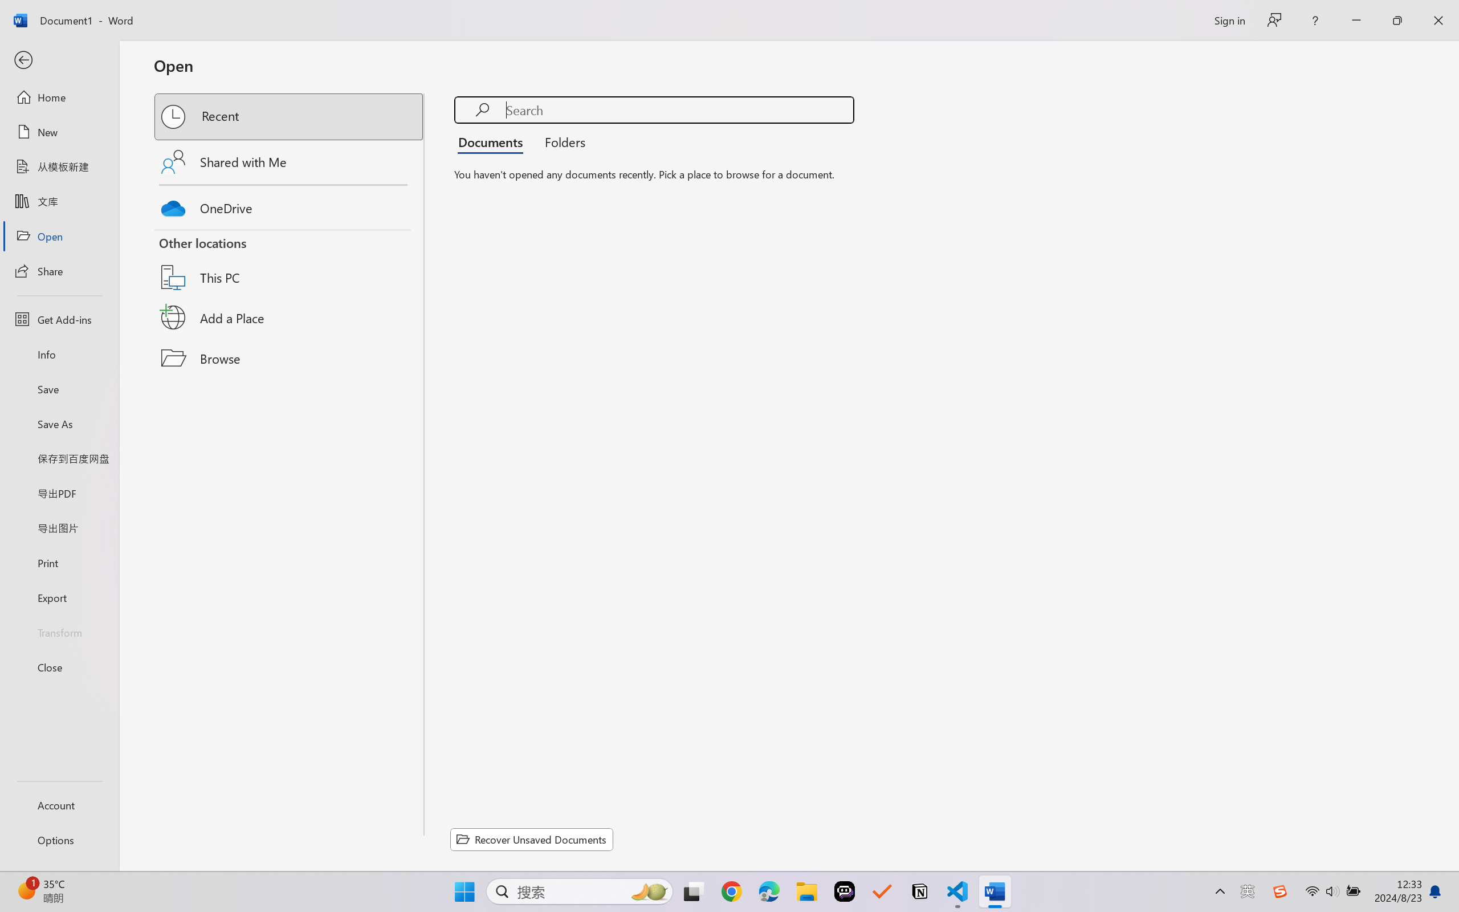  What do you see at coordinates (561, 141) in the screenshot?
I see `Folders` at bounding box center [561, 141].